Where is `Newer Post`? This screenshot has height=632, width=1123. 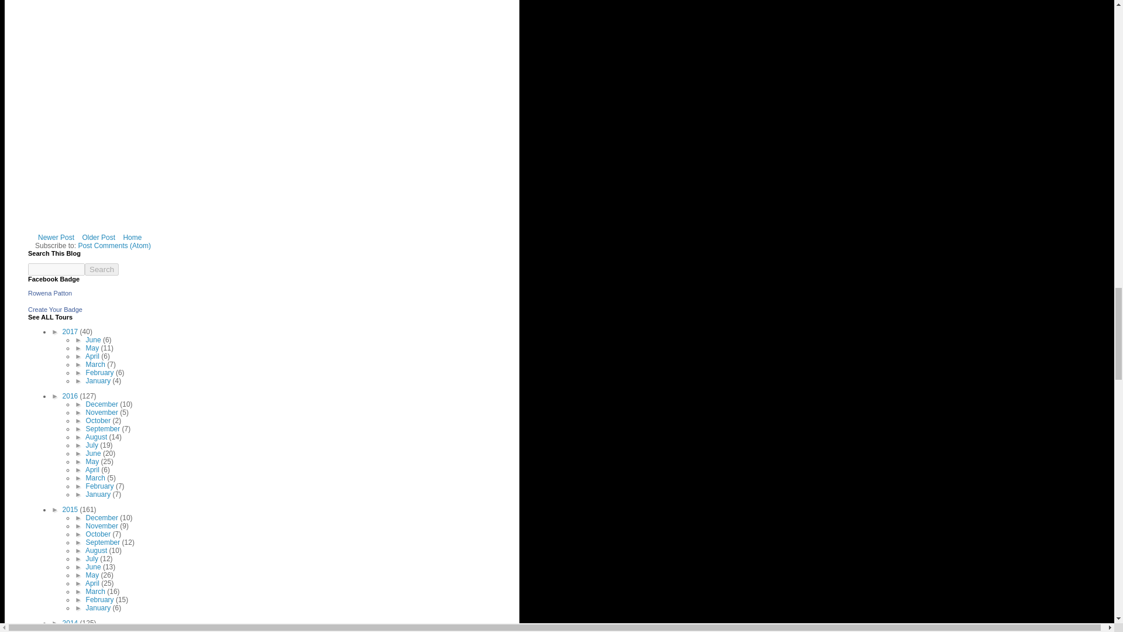
Newer Post is located at coordinates (56, 238).